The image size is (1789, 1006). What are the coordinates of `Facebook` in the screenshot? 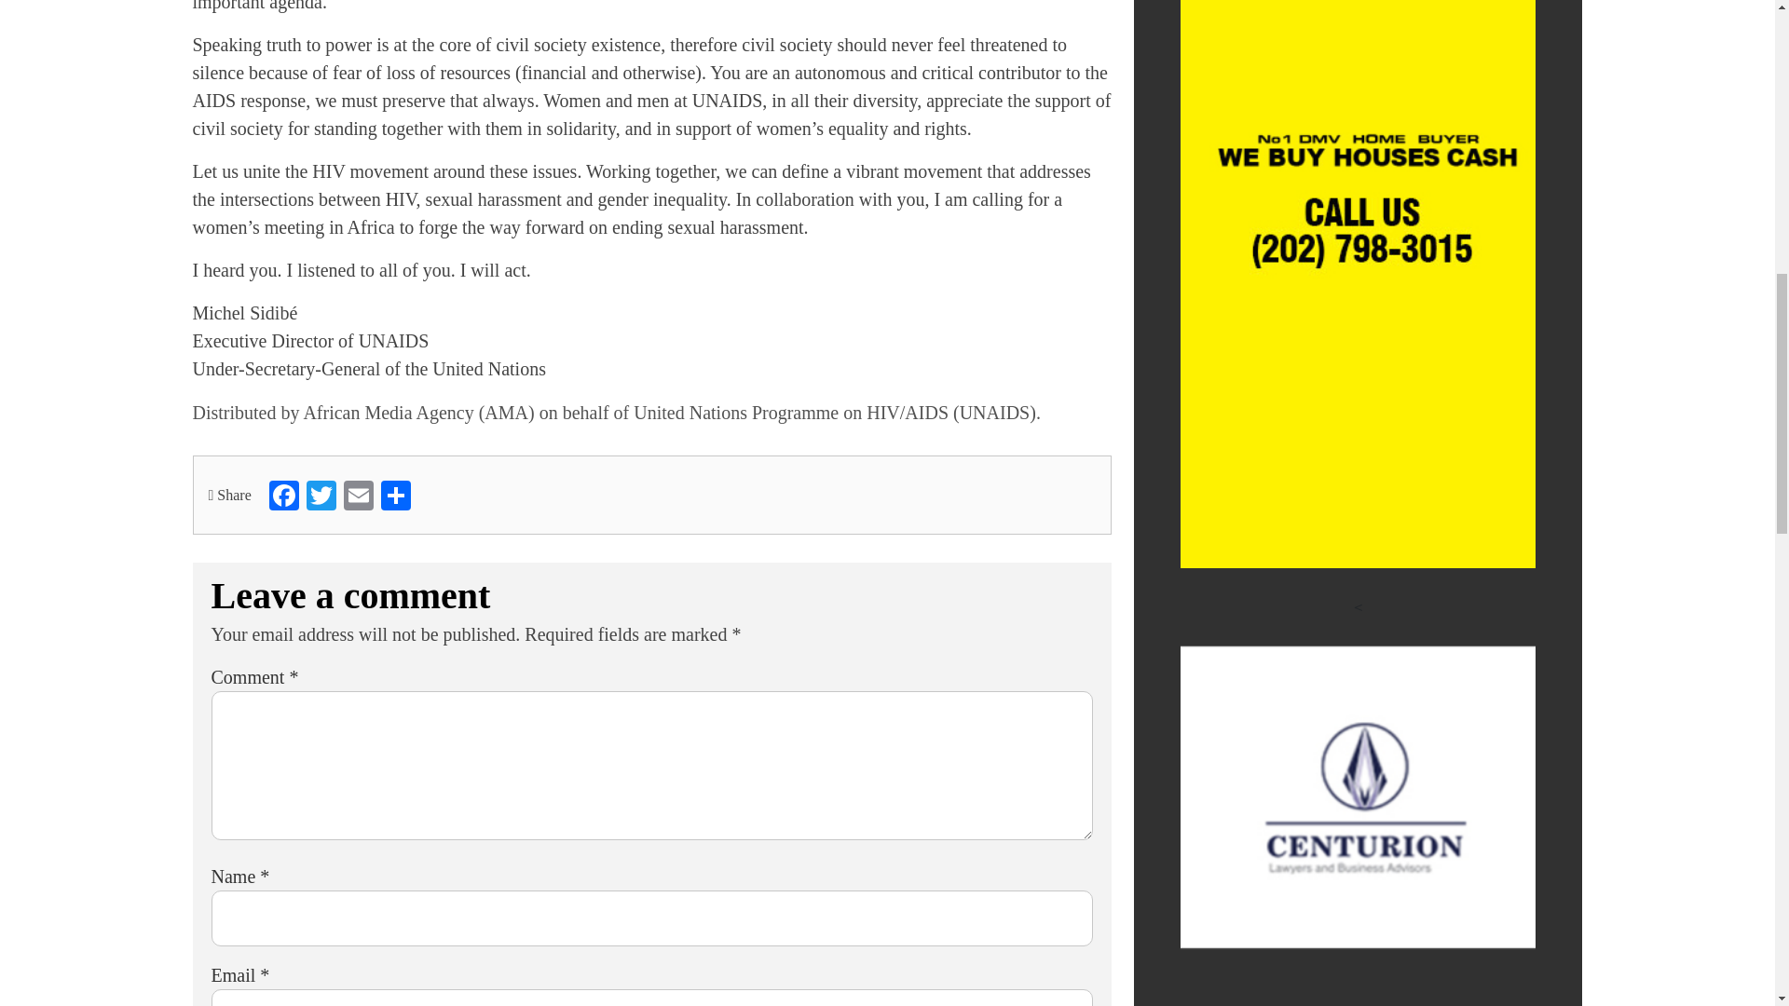 It's located at (283, 496).